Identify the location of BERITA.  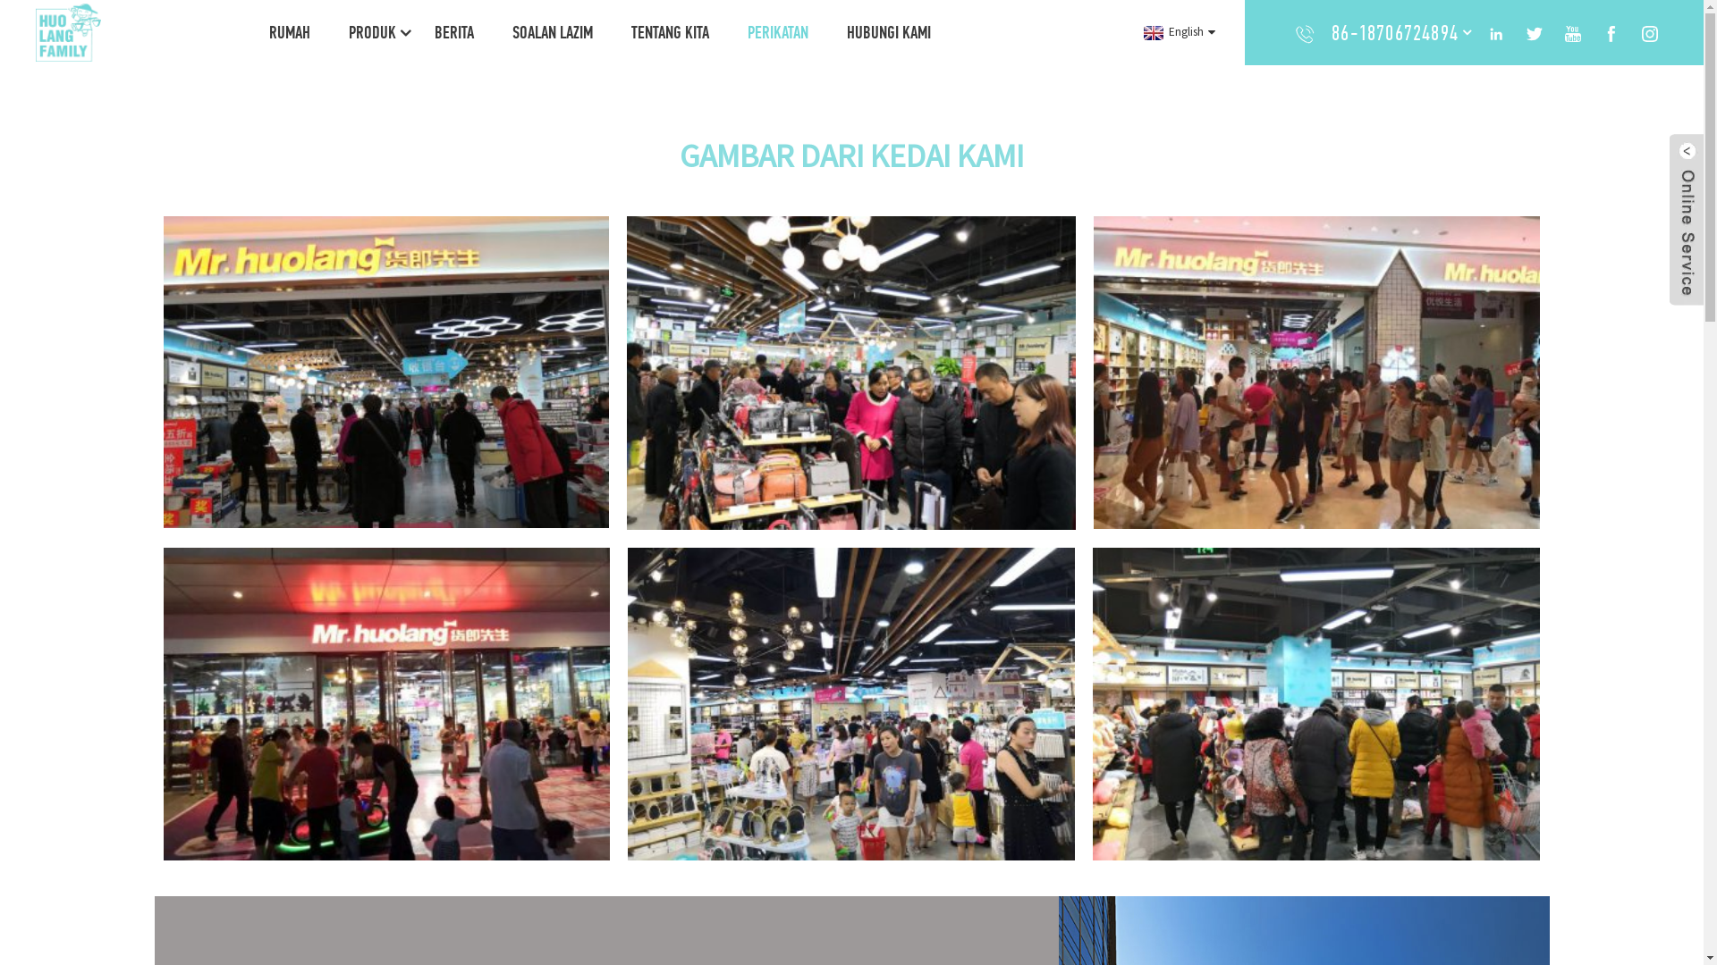
(454, 32).